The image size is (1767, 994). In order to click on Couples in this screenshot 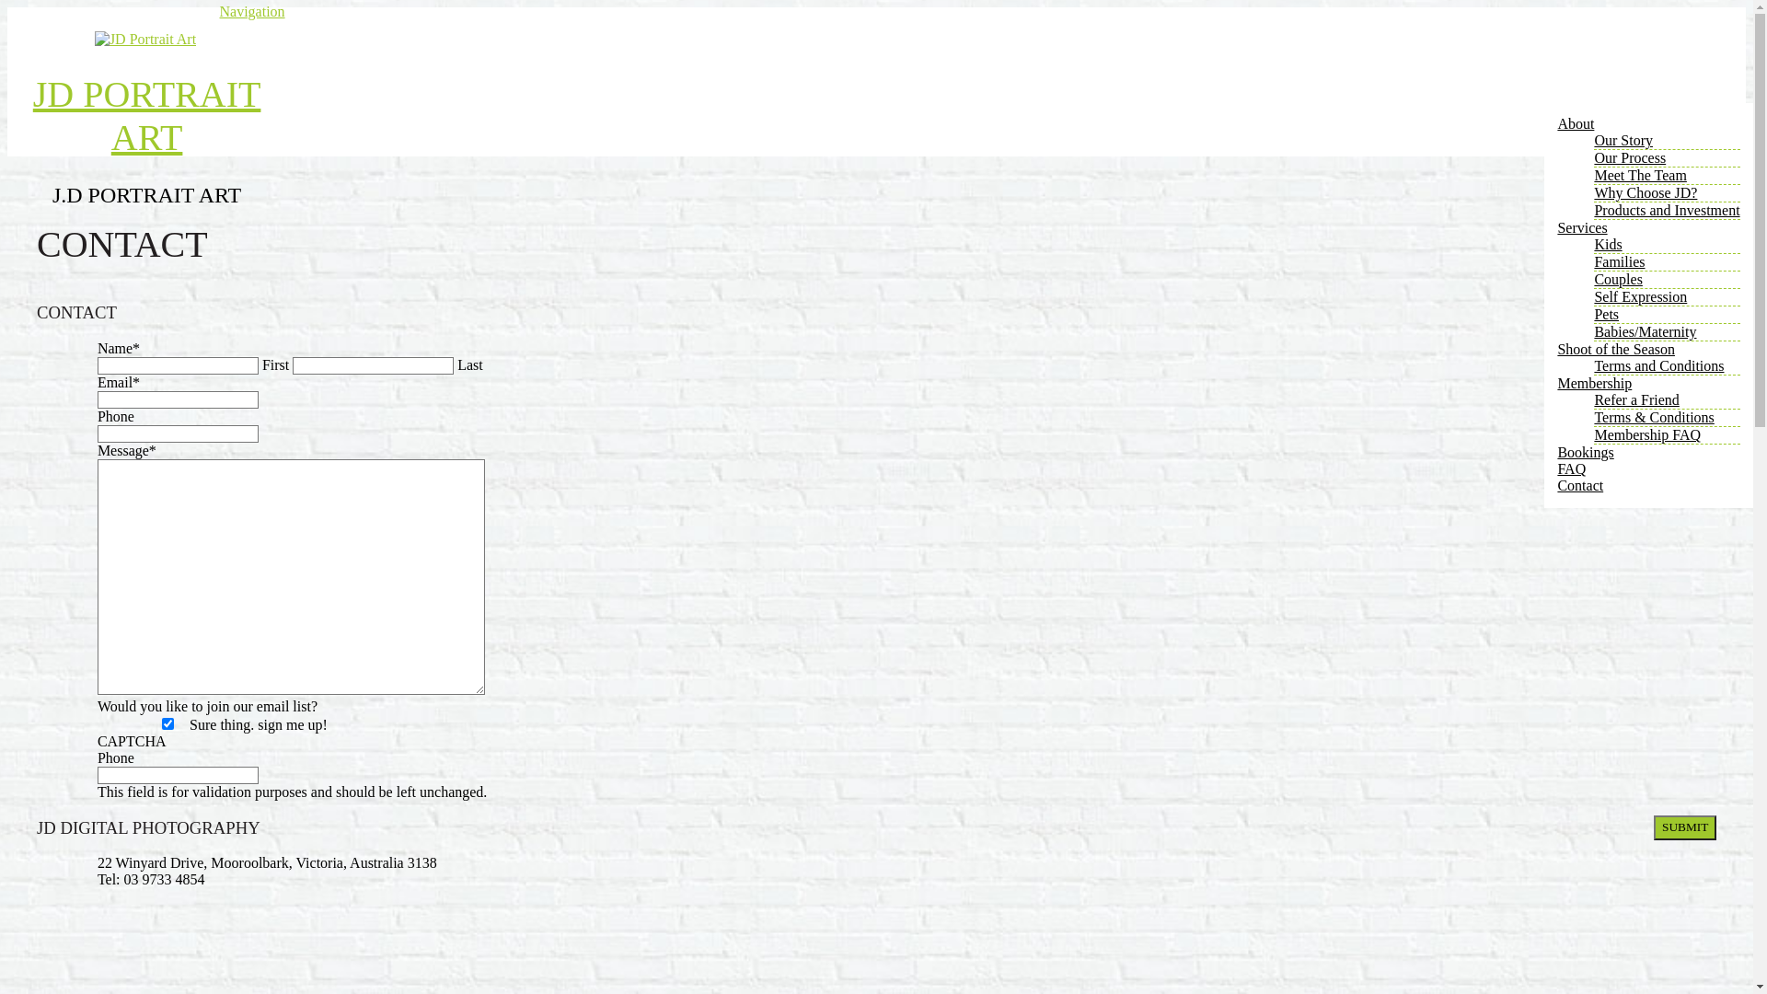, I will do `click(1618, 279)`.